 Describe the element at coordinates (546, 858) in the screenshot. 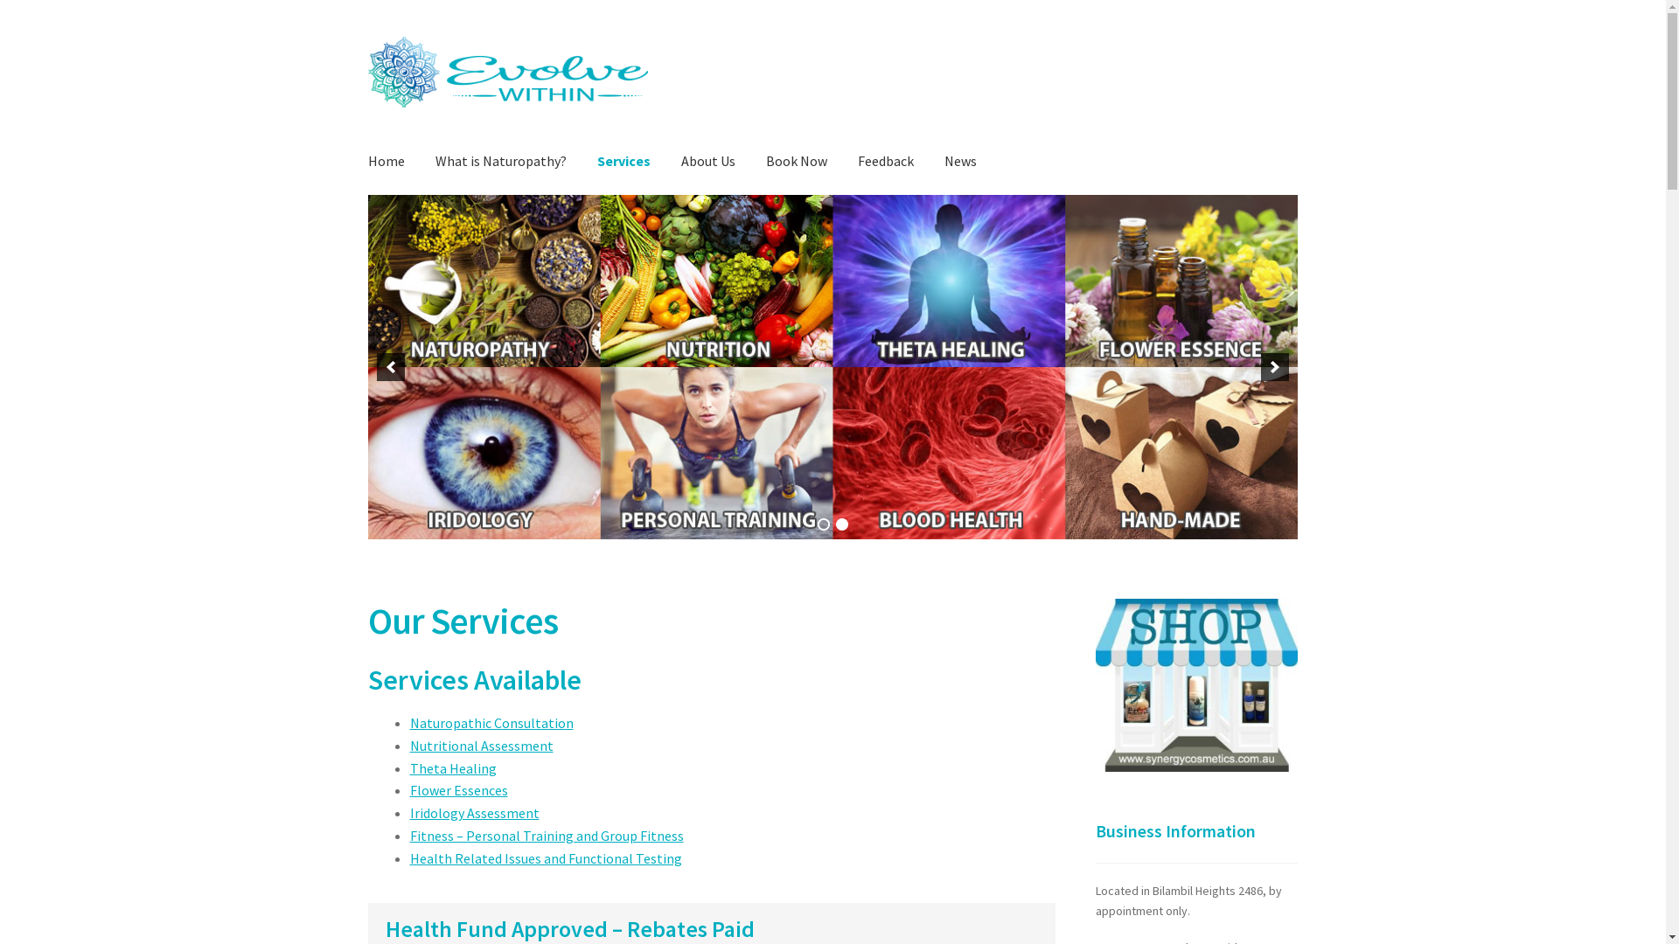

I see `Health Related Issues and Functional Testing` at that location.